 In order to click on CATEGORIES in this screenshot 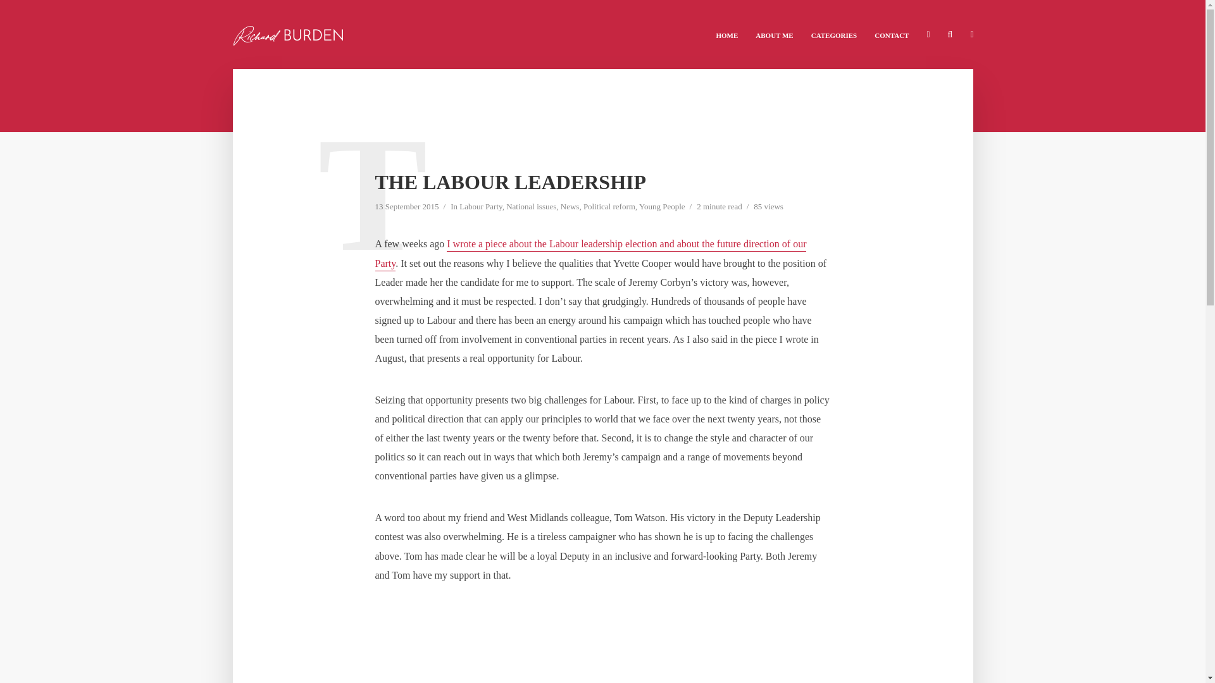, I will do `click(834, 34)`.